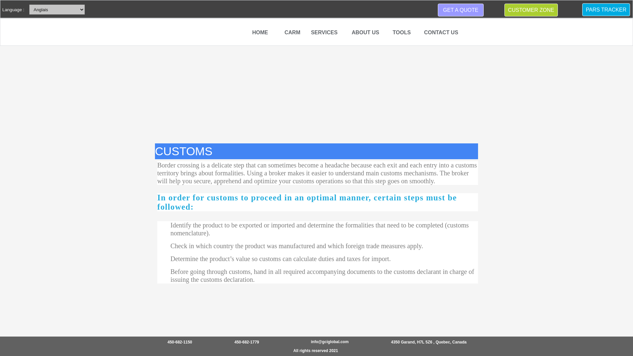  Describe the element at coordinates (531, 10) in the screenshot. I see `CUSTOMER ZONE` at that location.